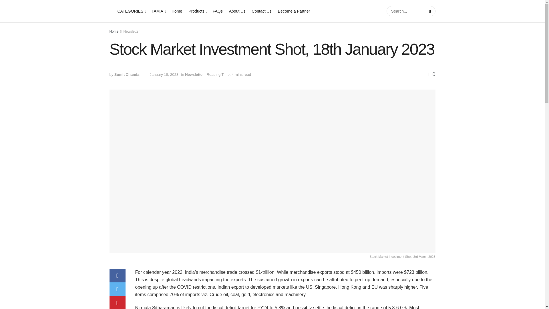 The image size is (549, 309). I want to click on Become a Partner, so click(294, 11).